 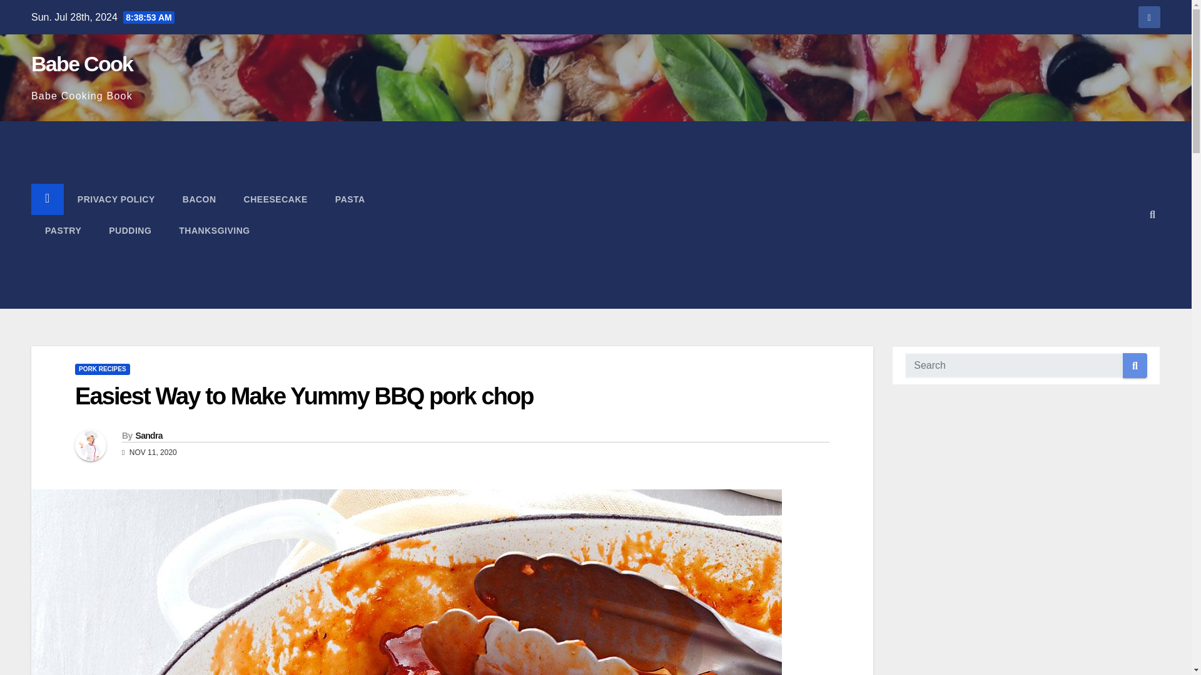 What do you see at coordinates (200, 199) in the screenshot?
I see `BACON` at bounding box center [200, 199].